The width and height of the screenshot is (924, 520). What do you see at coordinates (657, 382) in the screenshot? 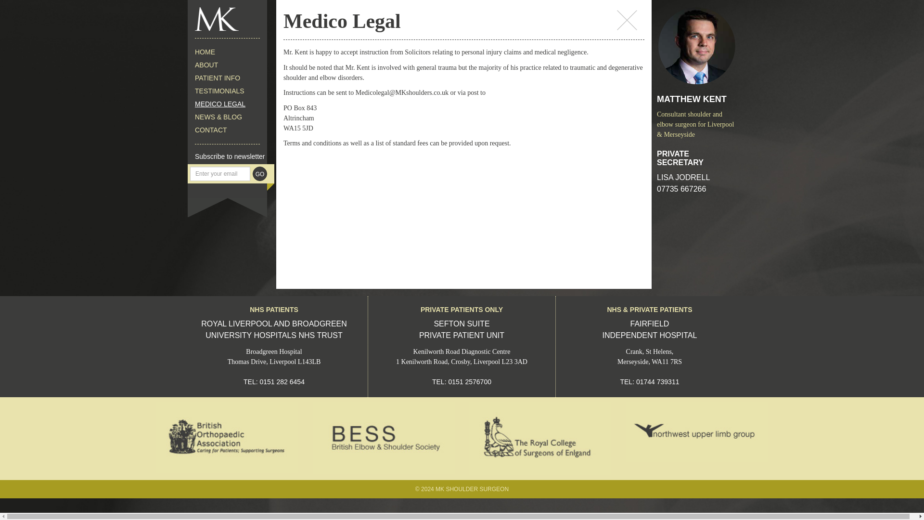
I see `07735 667266` at bounding box center [657, 382].